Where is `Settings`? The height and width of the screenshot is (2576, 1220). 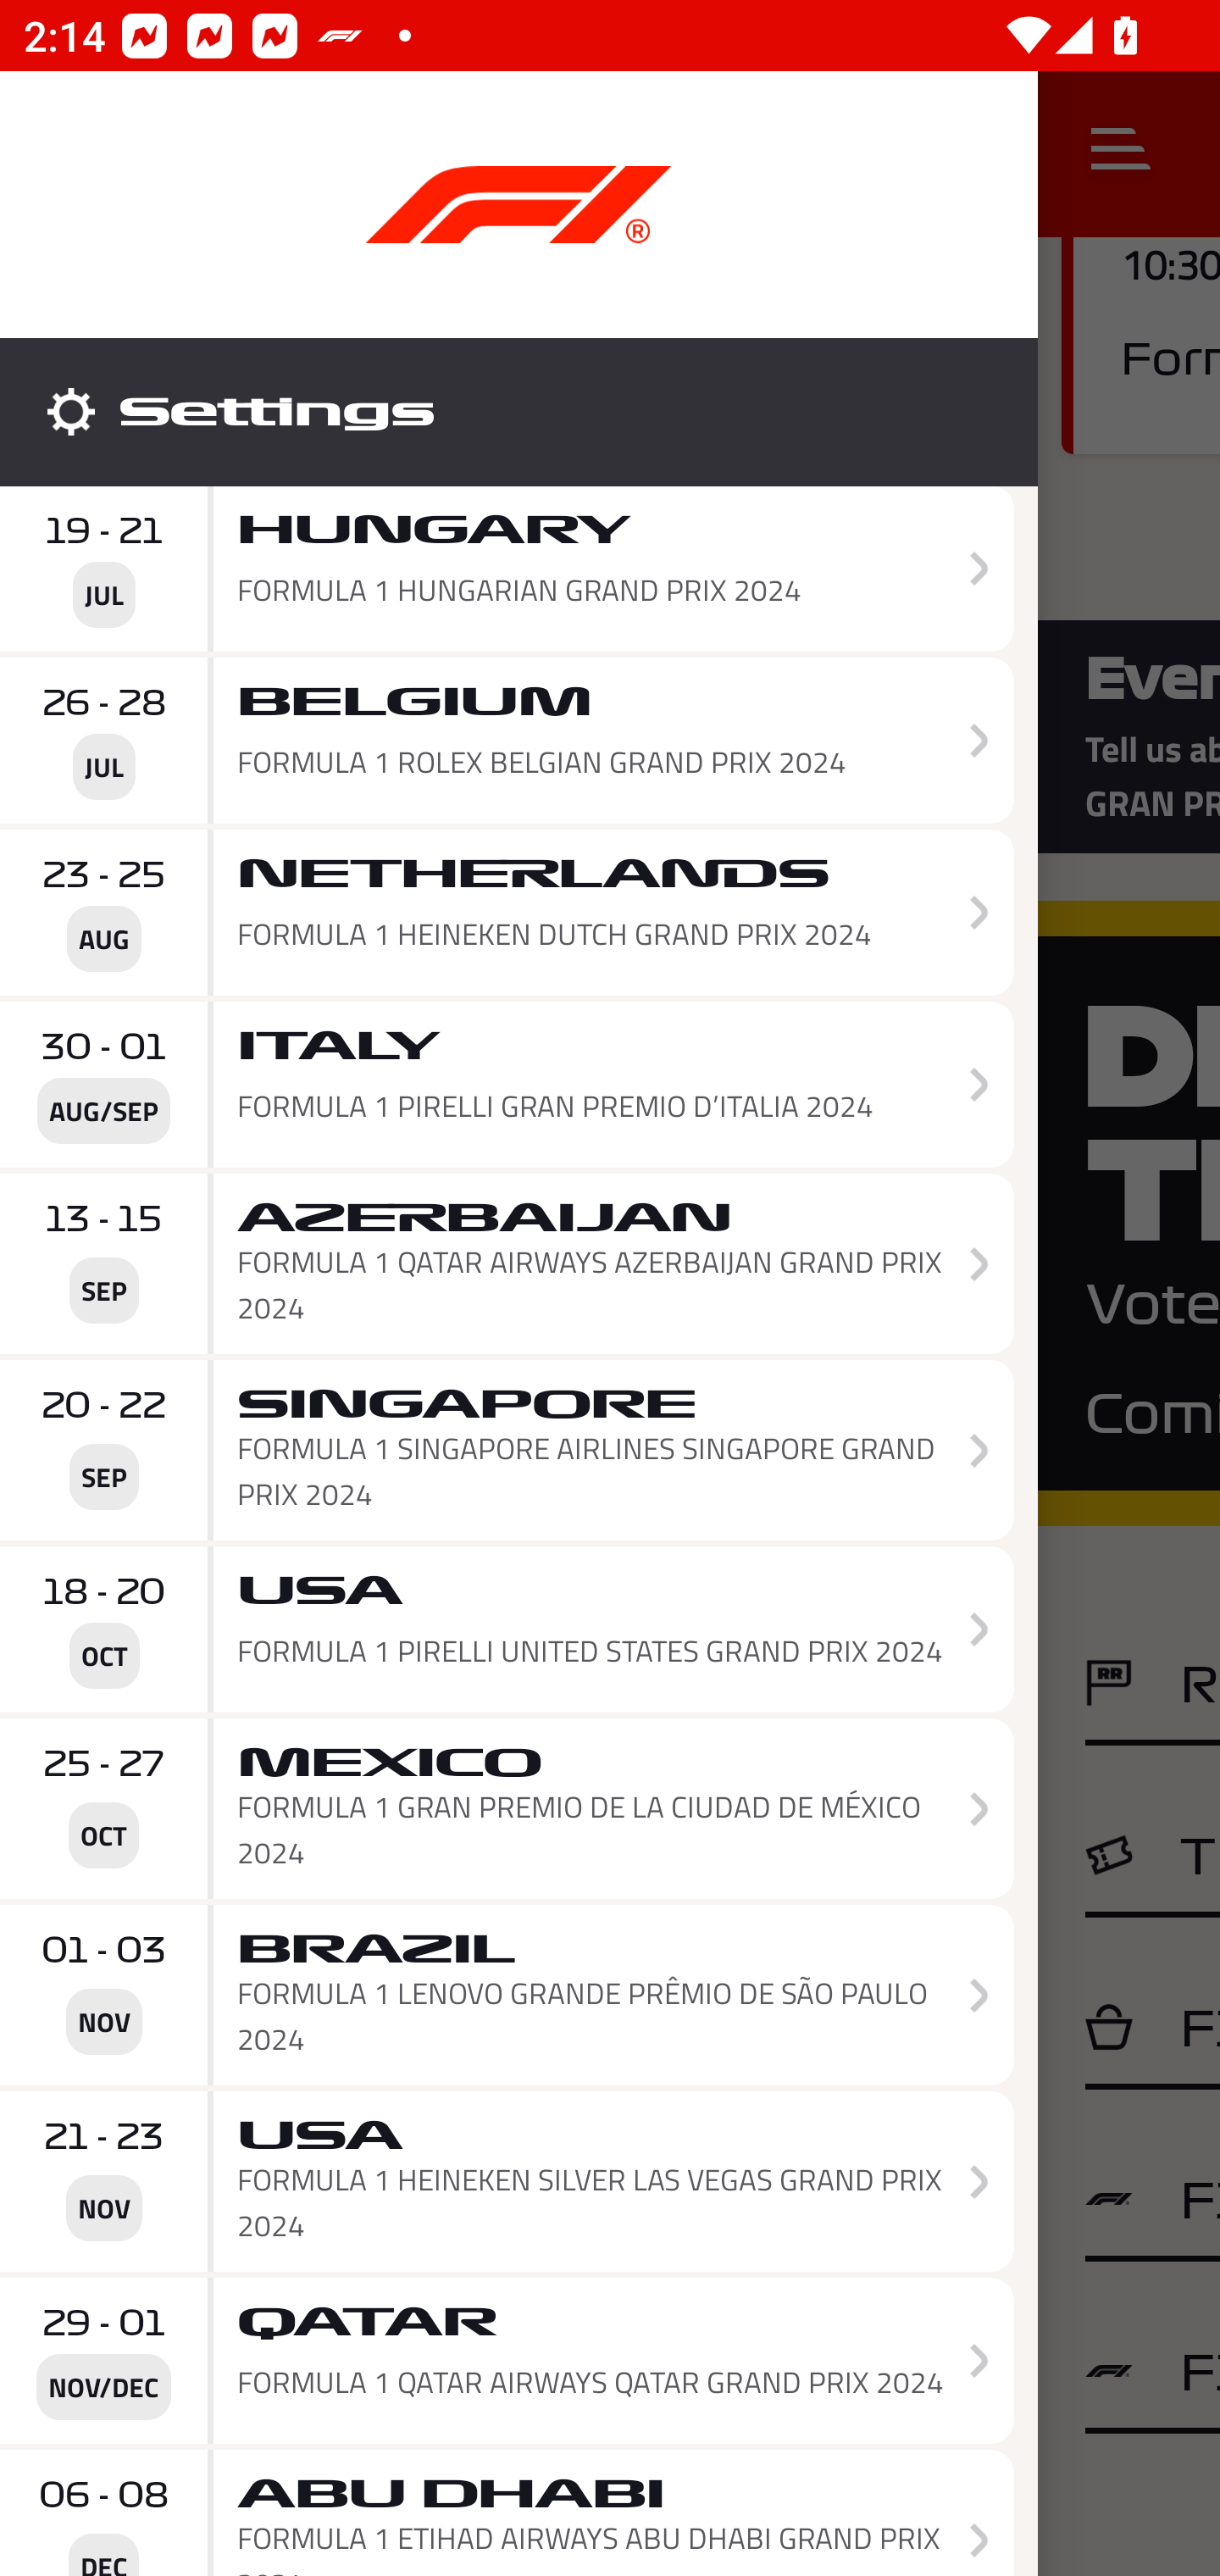 Settings is located at coordinates (518, 412).